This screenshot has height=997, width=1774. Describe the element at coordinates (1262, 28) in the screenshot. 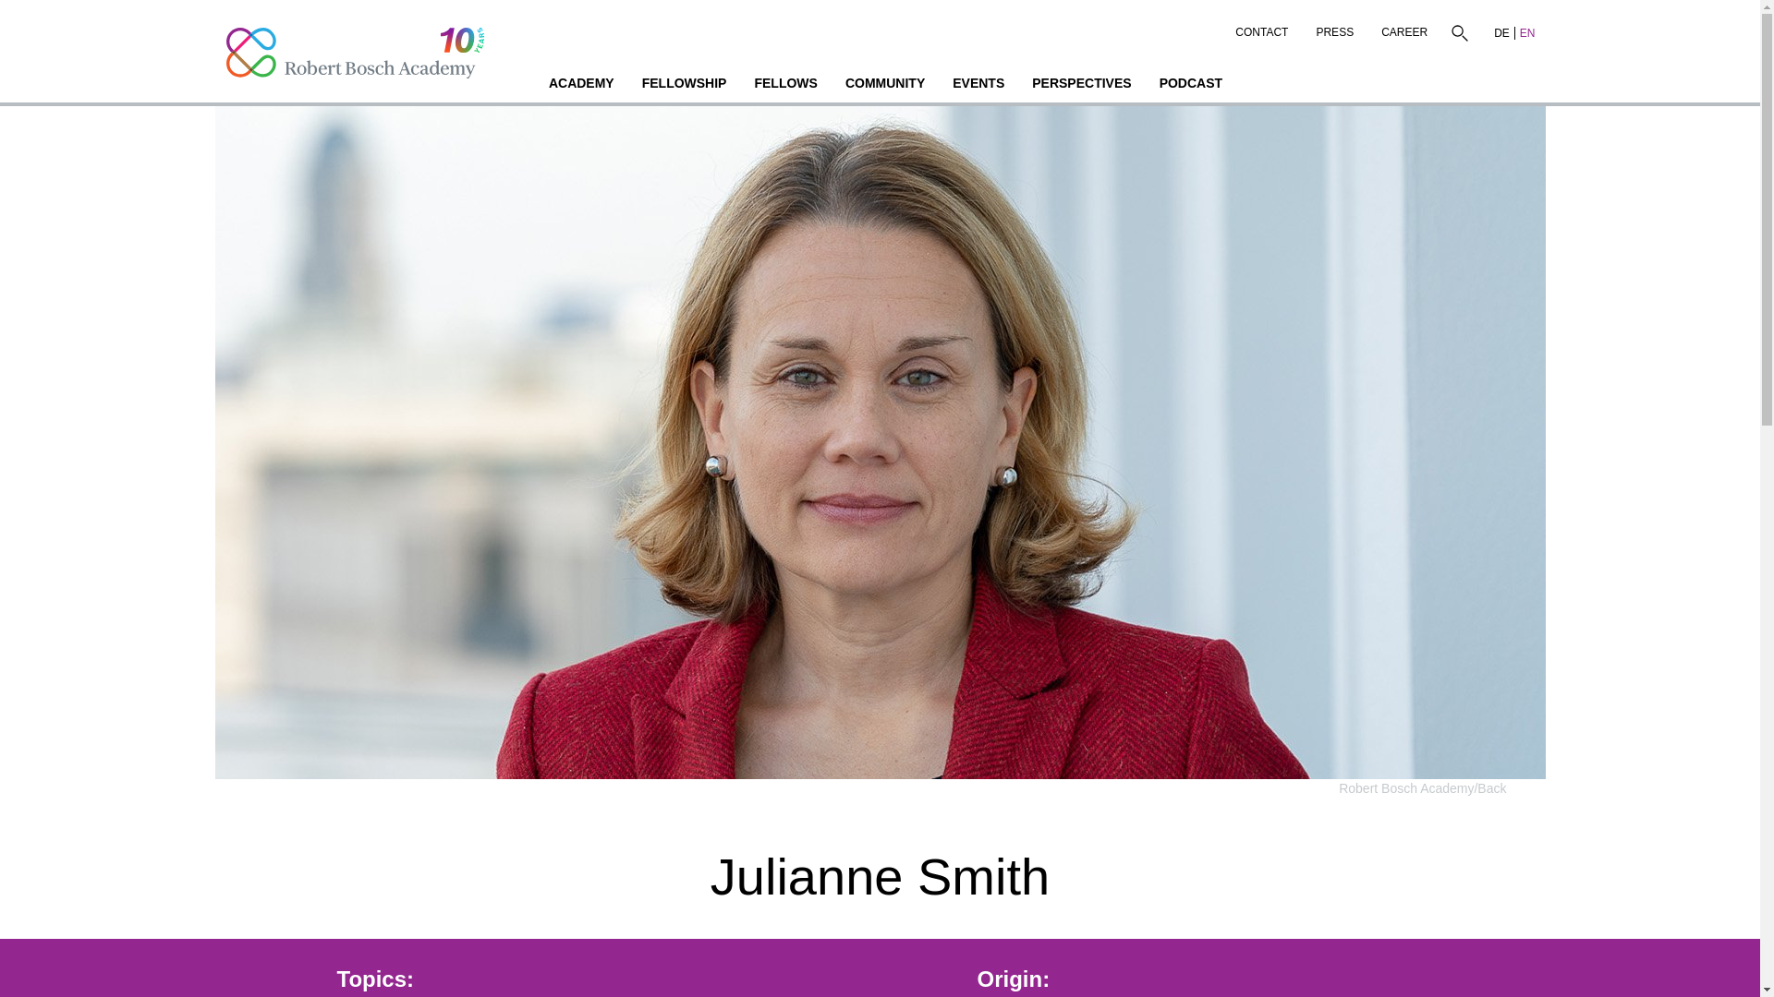

I see `CONTACT` at that location.